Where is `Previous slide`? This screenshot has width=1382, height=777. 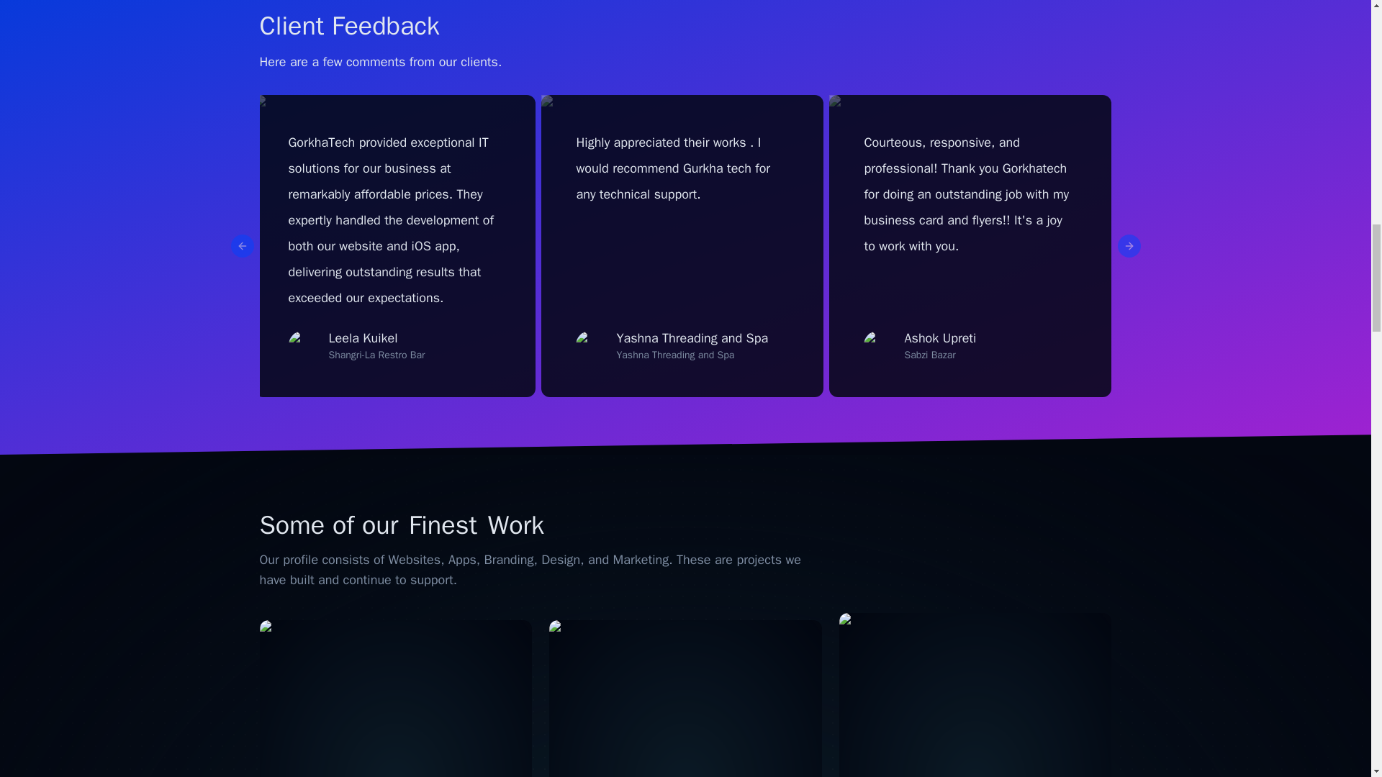 Previous slide is located at coordinates (242, 246).